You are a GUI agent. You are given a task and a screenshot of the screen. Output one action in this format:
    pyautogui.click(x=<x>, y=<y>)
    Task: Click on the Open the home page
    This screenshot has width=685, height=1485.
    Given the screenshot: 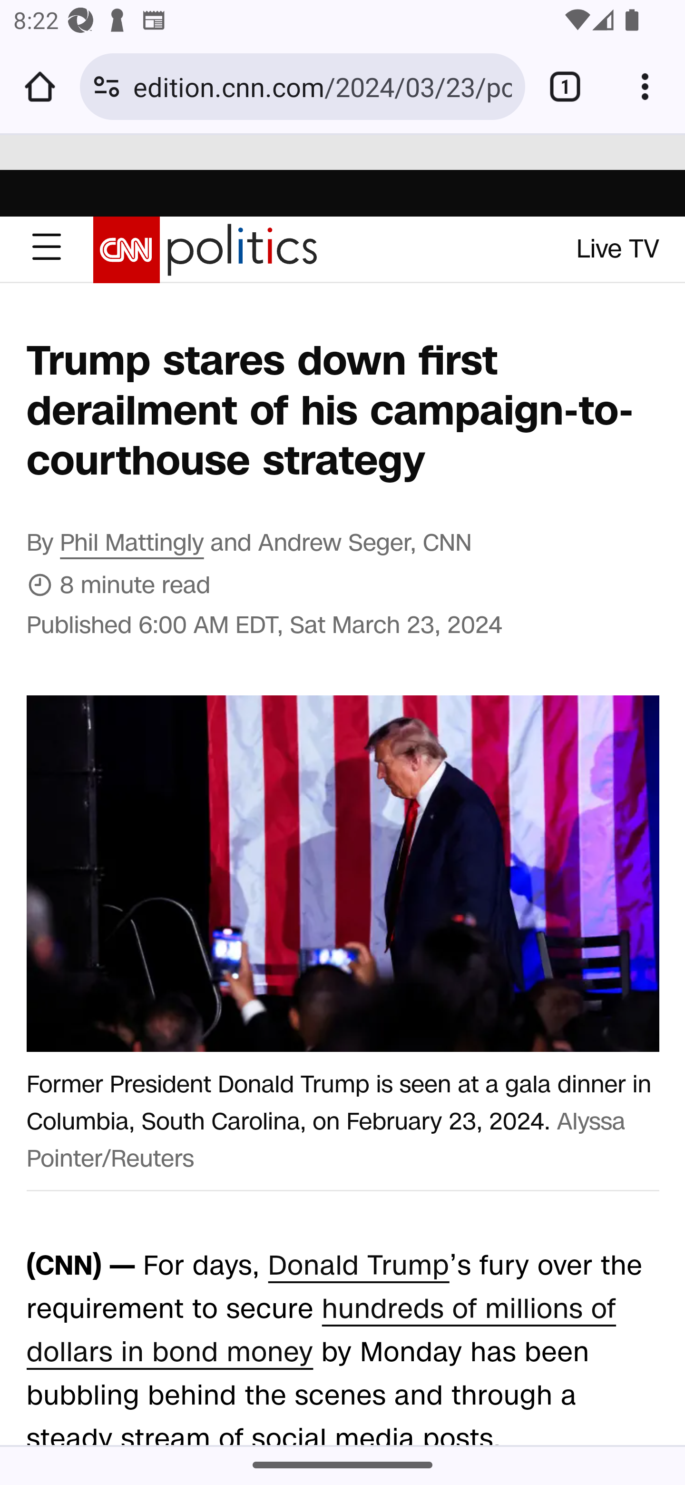 What is the action you would take?
    pyautogui.click(x=40, y=87)
    